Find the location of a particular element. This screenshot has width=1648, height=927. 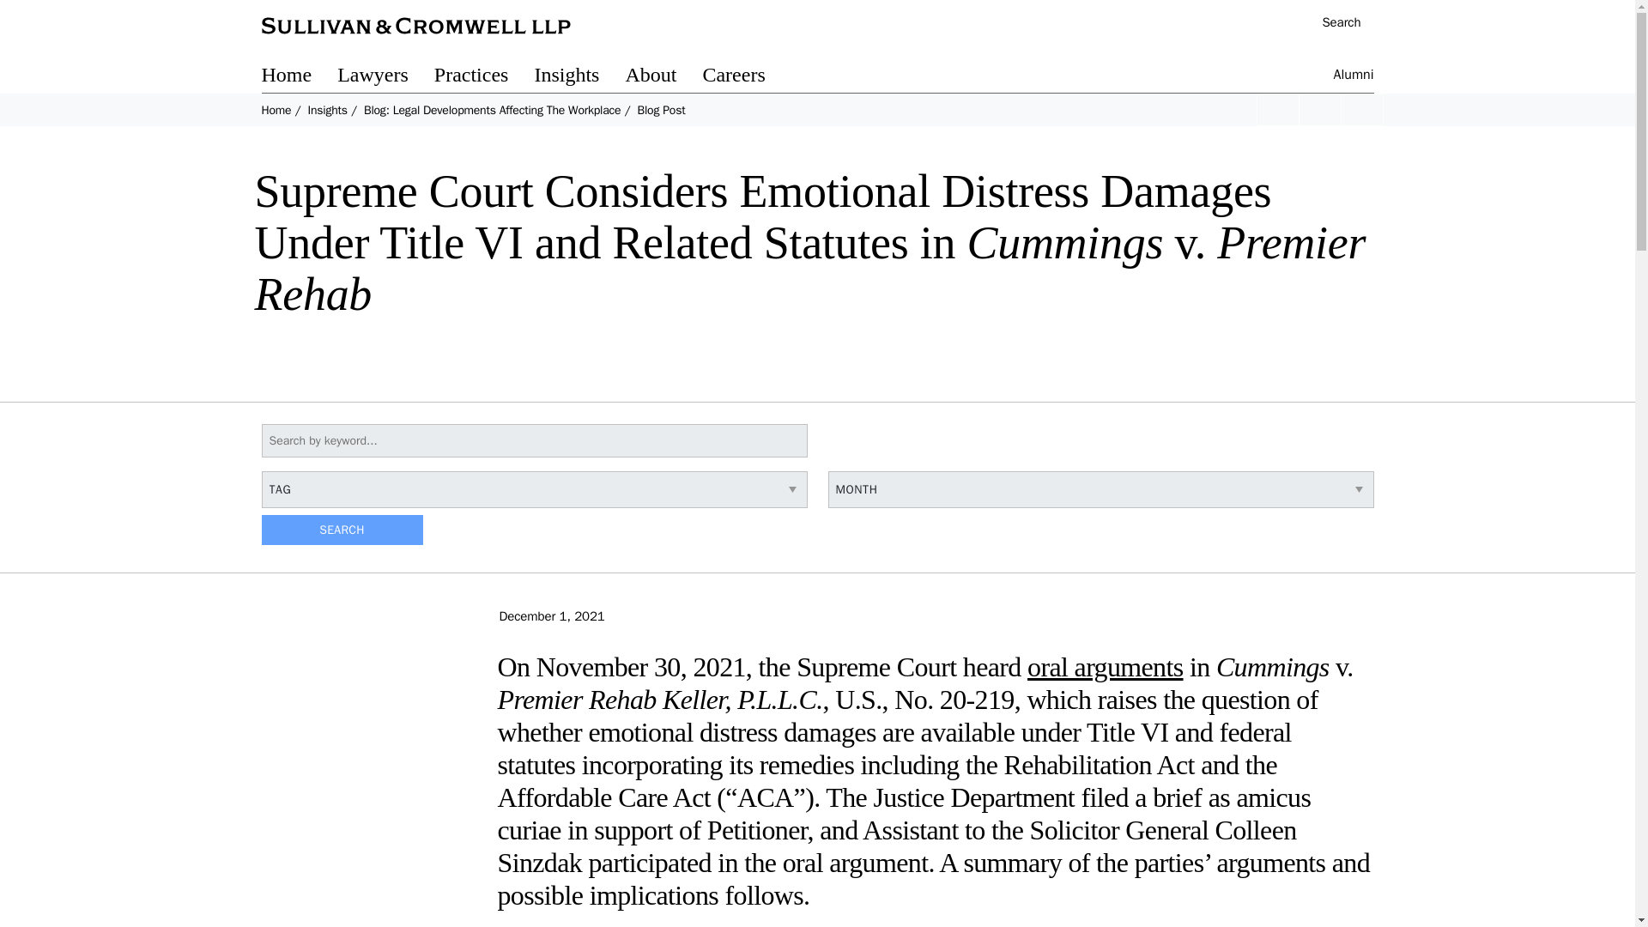

Alumni is located at coordinates (1354, 77).